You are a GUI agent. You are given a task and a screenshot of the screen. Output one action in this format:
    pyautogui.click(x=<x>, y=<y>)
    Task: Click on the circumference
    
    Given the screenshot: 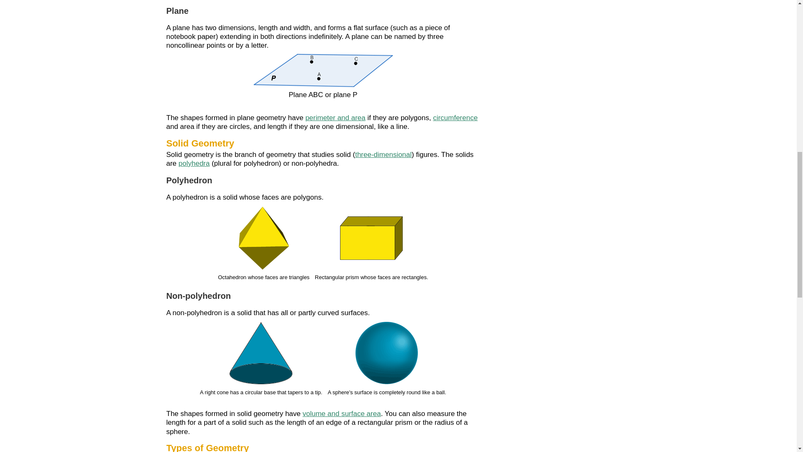 What is the action you would take?
    pyautogui.click(x=455, y=118)
    